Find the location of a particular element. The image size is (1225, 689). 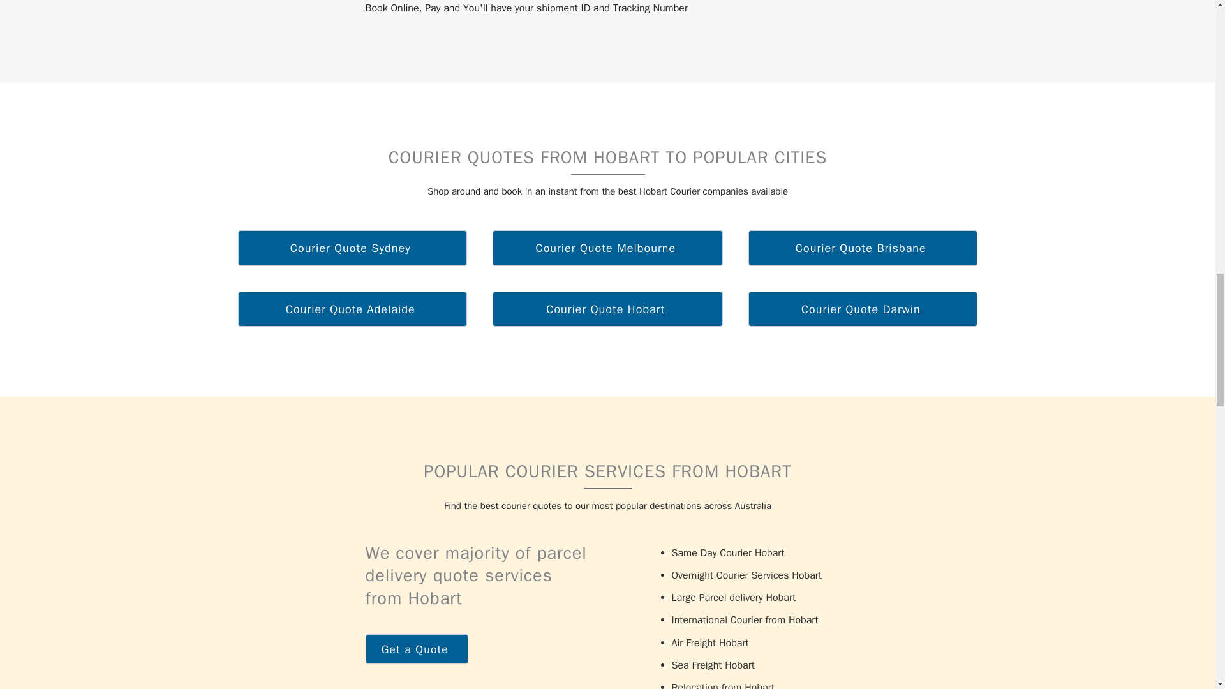

Courier Quote Sydney is located at coordinates (352, 248).